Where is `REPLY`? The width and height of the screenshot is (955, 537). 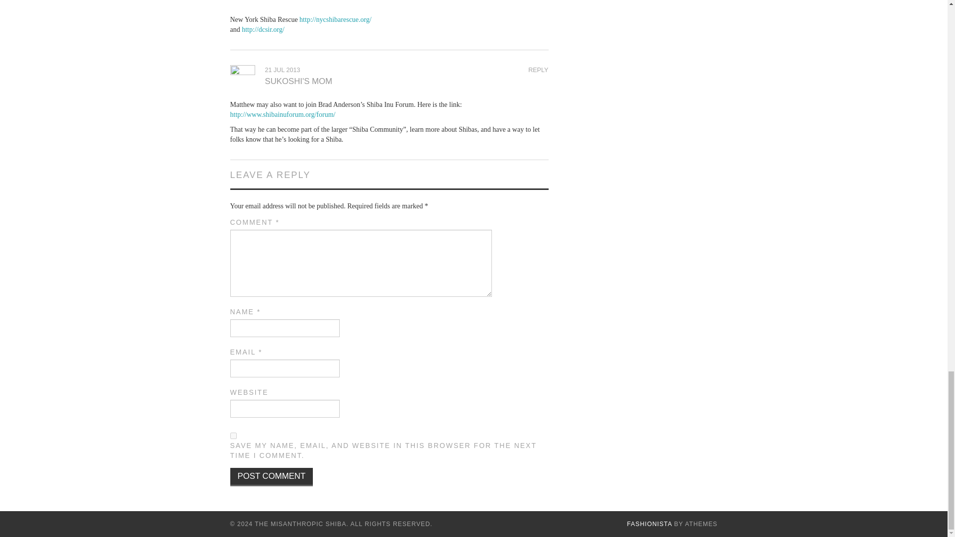 REPLY is located at coordinates (538, 70).